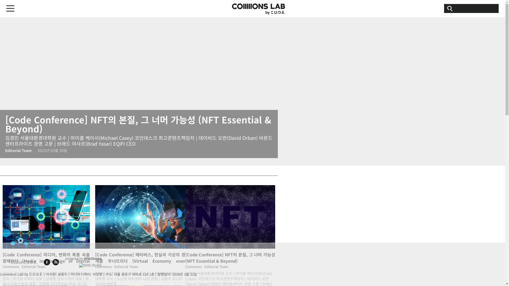  What do you see at coordinates (216, 266) in the screenshot?
I see `Editorial Team` at bounding box center [216, 266].